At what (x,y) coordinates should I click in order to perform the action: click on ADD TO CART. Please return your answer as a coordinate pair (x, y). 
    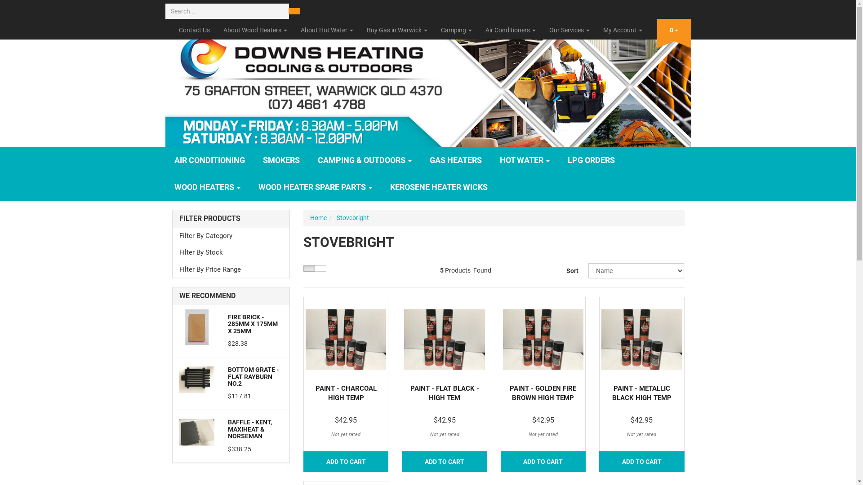
    Looking at the image, I should click on (543, 462).